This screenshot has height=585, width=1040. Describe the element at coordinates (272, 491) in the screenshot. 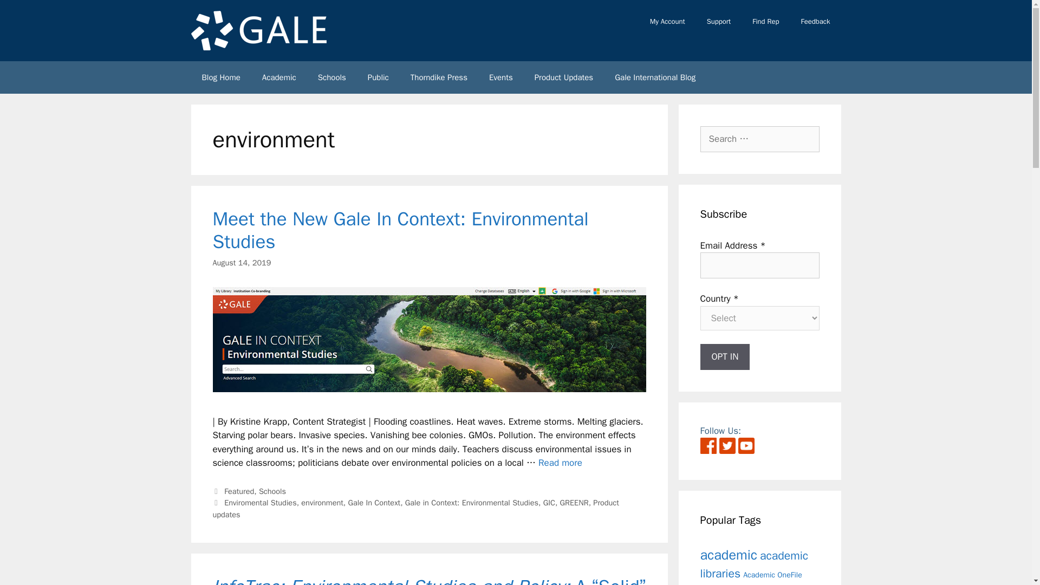

I see `Schools` at that location.